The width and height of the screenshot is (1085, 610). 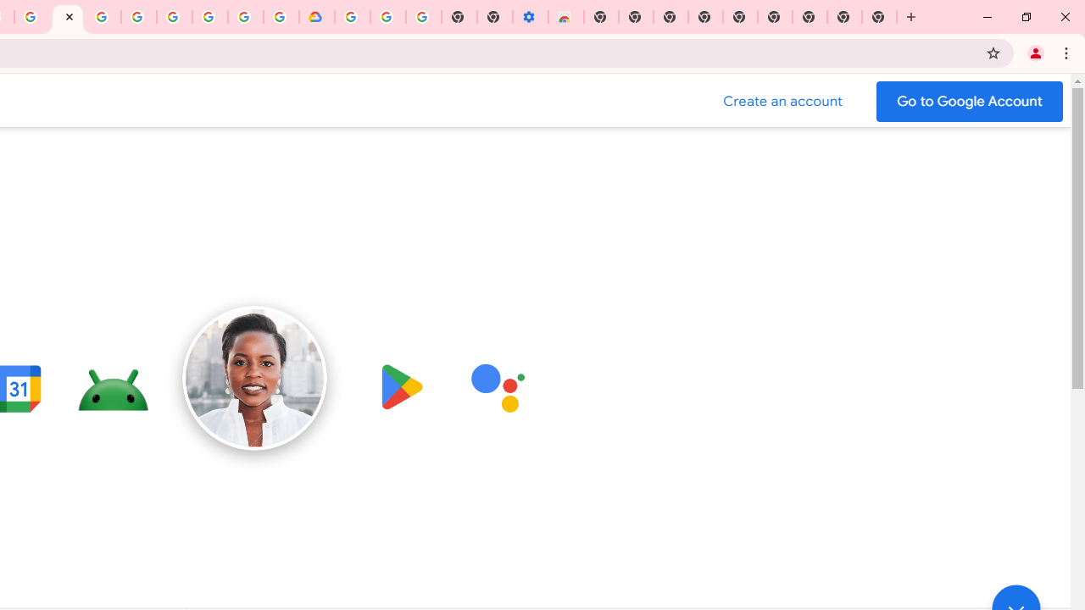 What do you see at coordinates (600, 17) in the screenshot?
I see `New Tab` at bounding box center [600, 17].